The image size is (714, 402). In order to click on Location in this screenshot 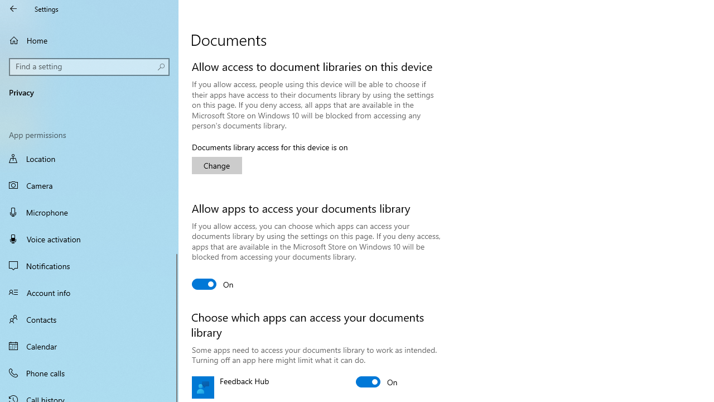, I will do `click(89, 160)`.